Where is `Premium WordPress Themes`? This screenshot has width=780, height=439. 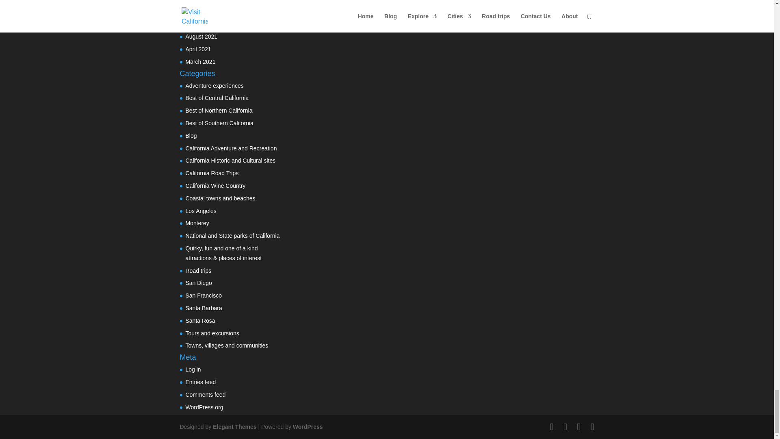
Premium WordPress Themes is located at coordinates (235, 427).